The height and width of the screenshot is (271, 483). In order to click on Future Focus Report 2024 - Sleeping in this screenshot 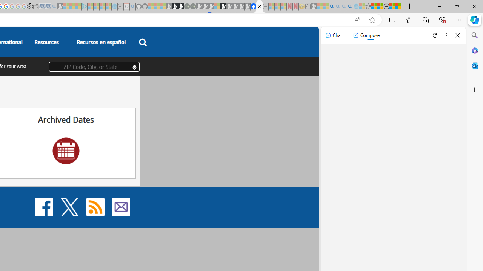, I will do `click(193, 7)`.